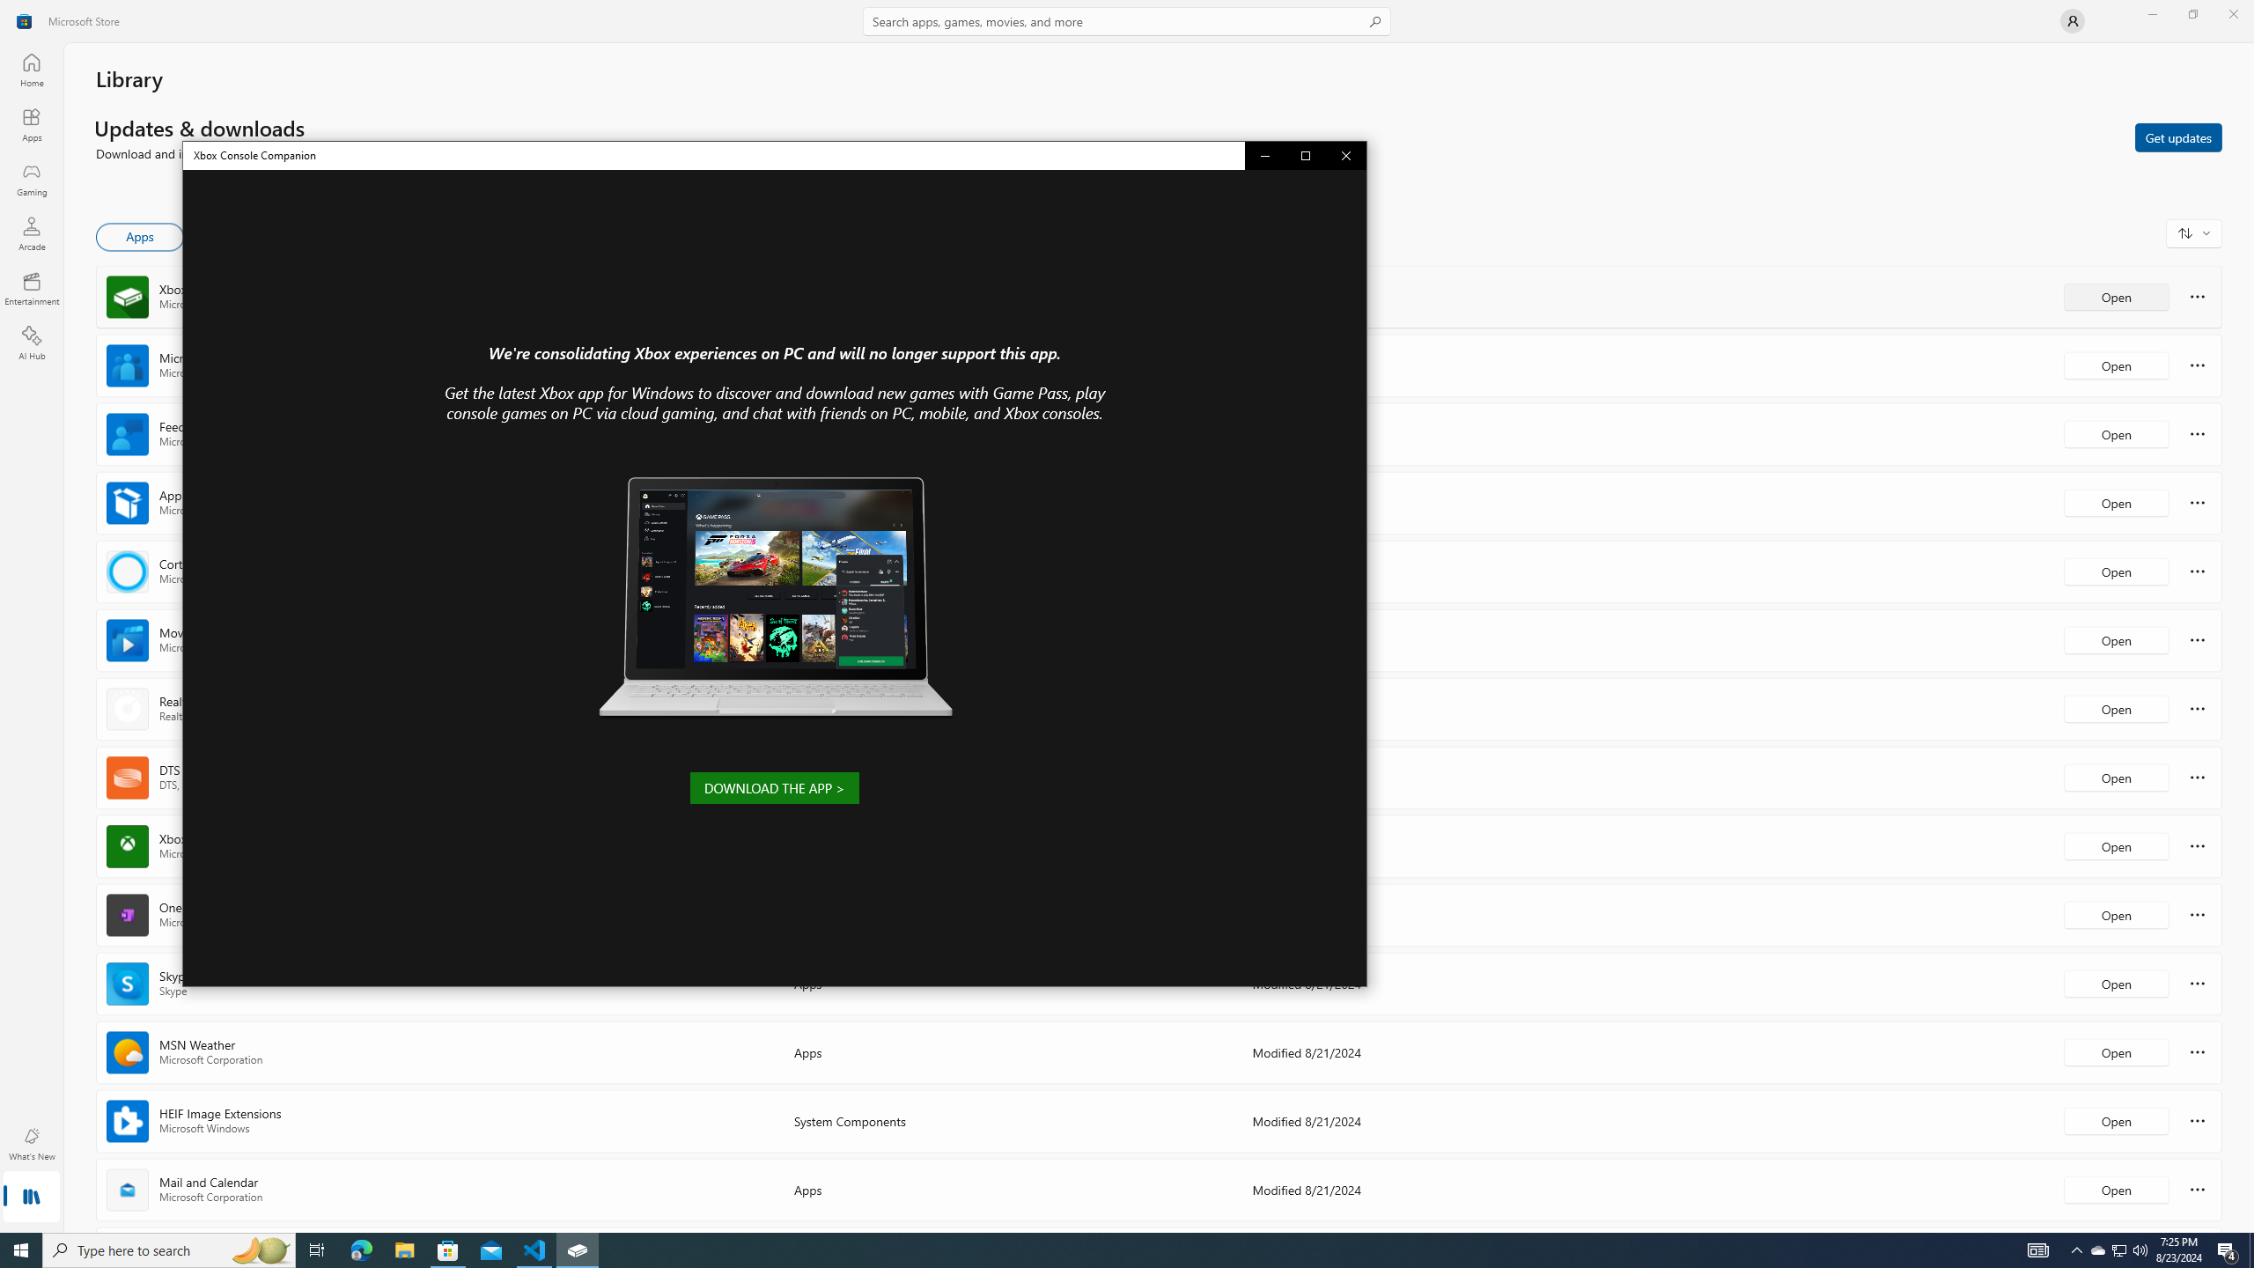 This screenshot has height=1268, width=2254. What do you see at coordinates (2140, 1250) in the screenshot?
I see `Q2790: 100%` at bounding box center [2140, 1250].